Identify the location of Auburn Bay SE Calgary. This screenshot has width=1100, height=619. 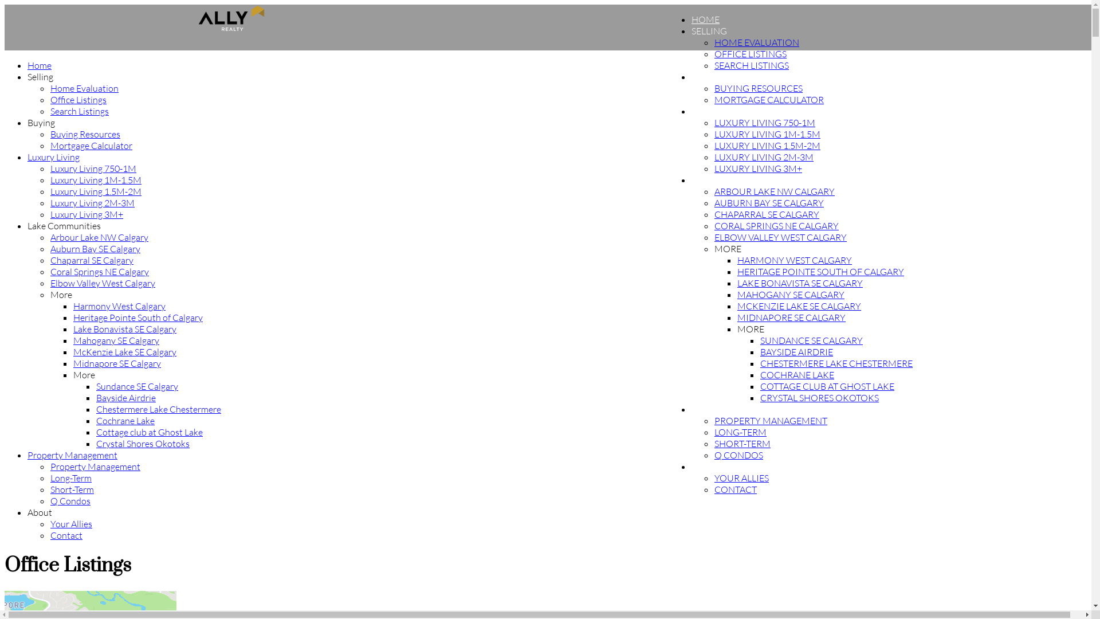
(95, 249).